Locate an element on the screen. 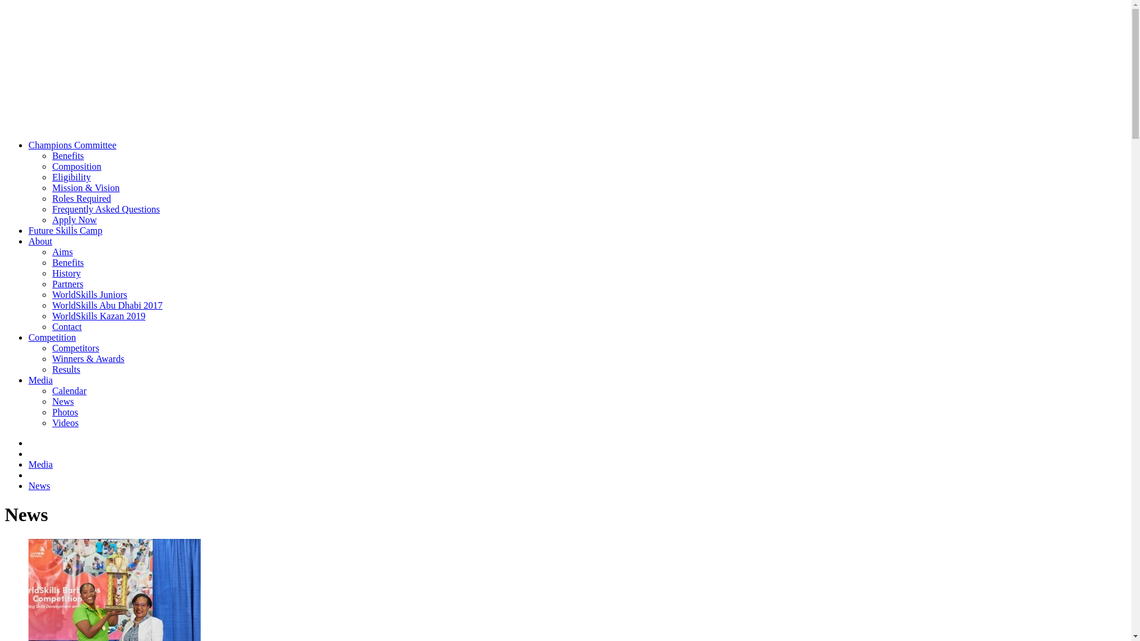  WorldSkills Juniors is located at coordinates (90, 294).